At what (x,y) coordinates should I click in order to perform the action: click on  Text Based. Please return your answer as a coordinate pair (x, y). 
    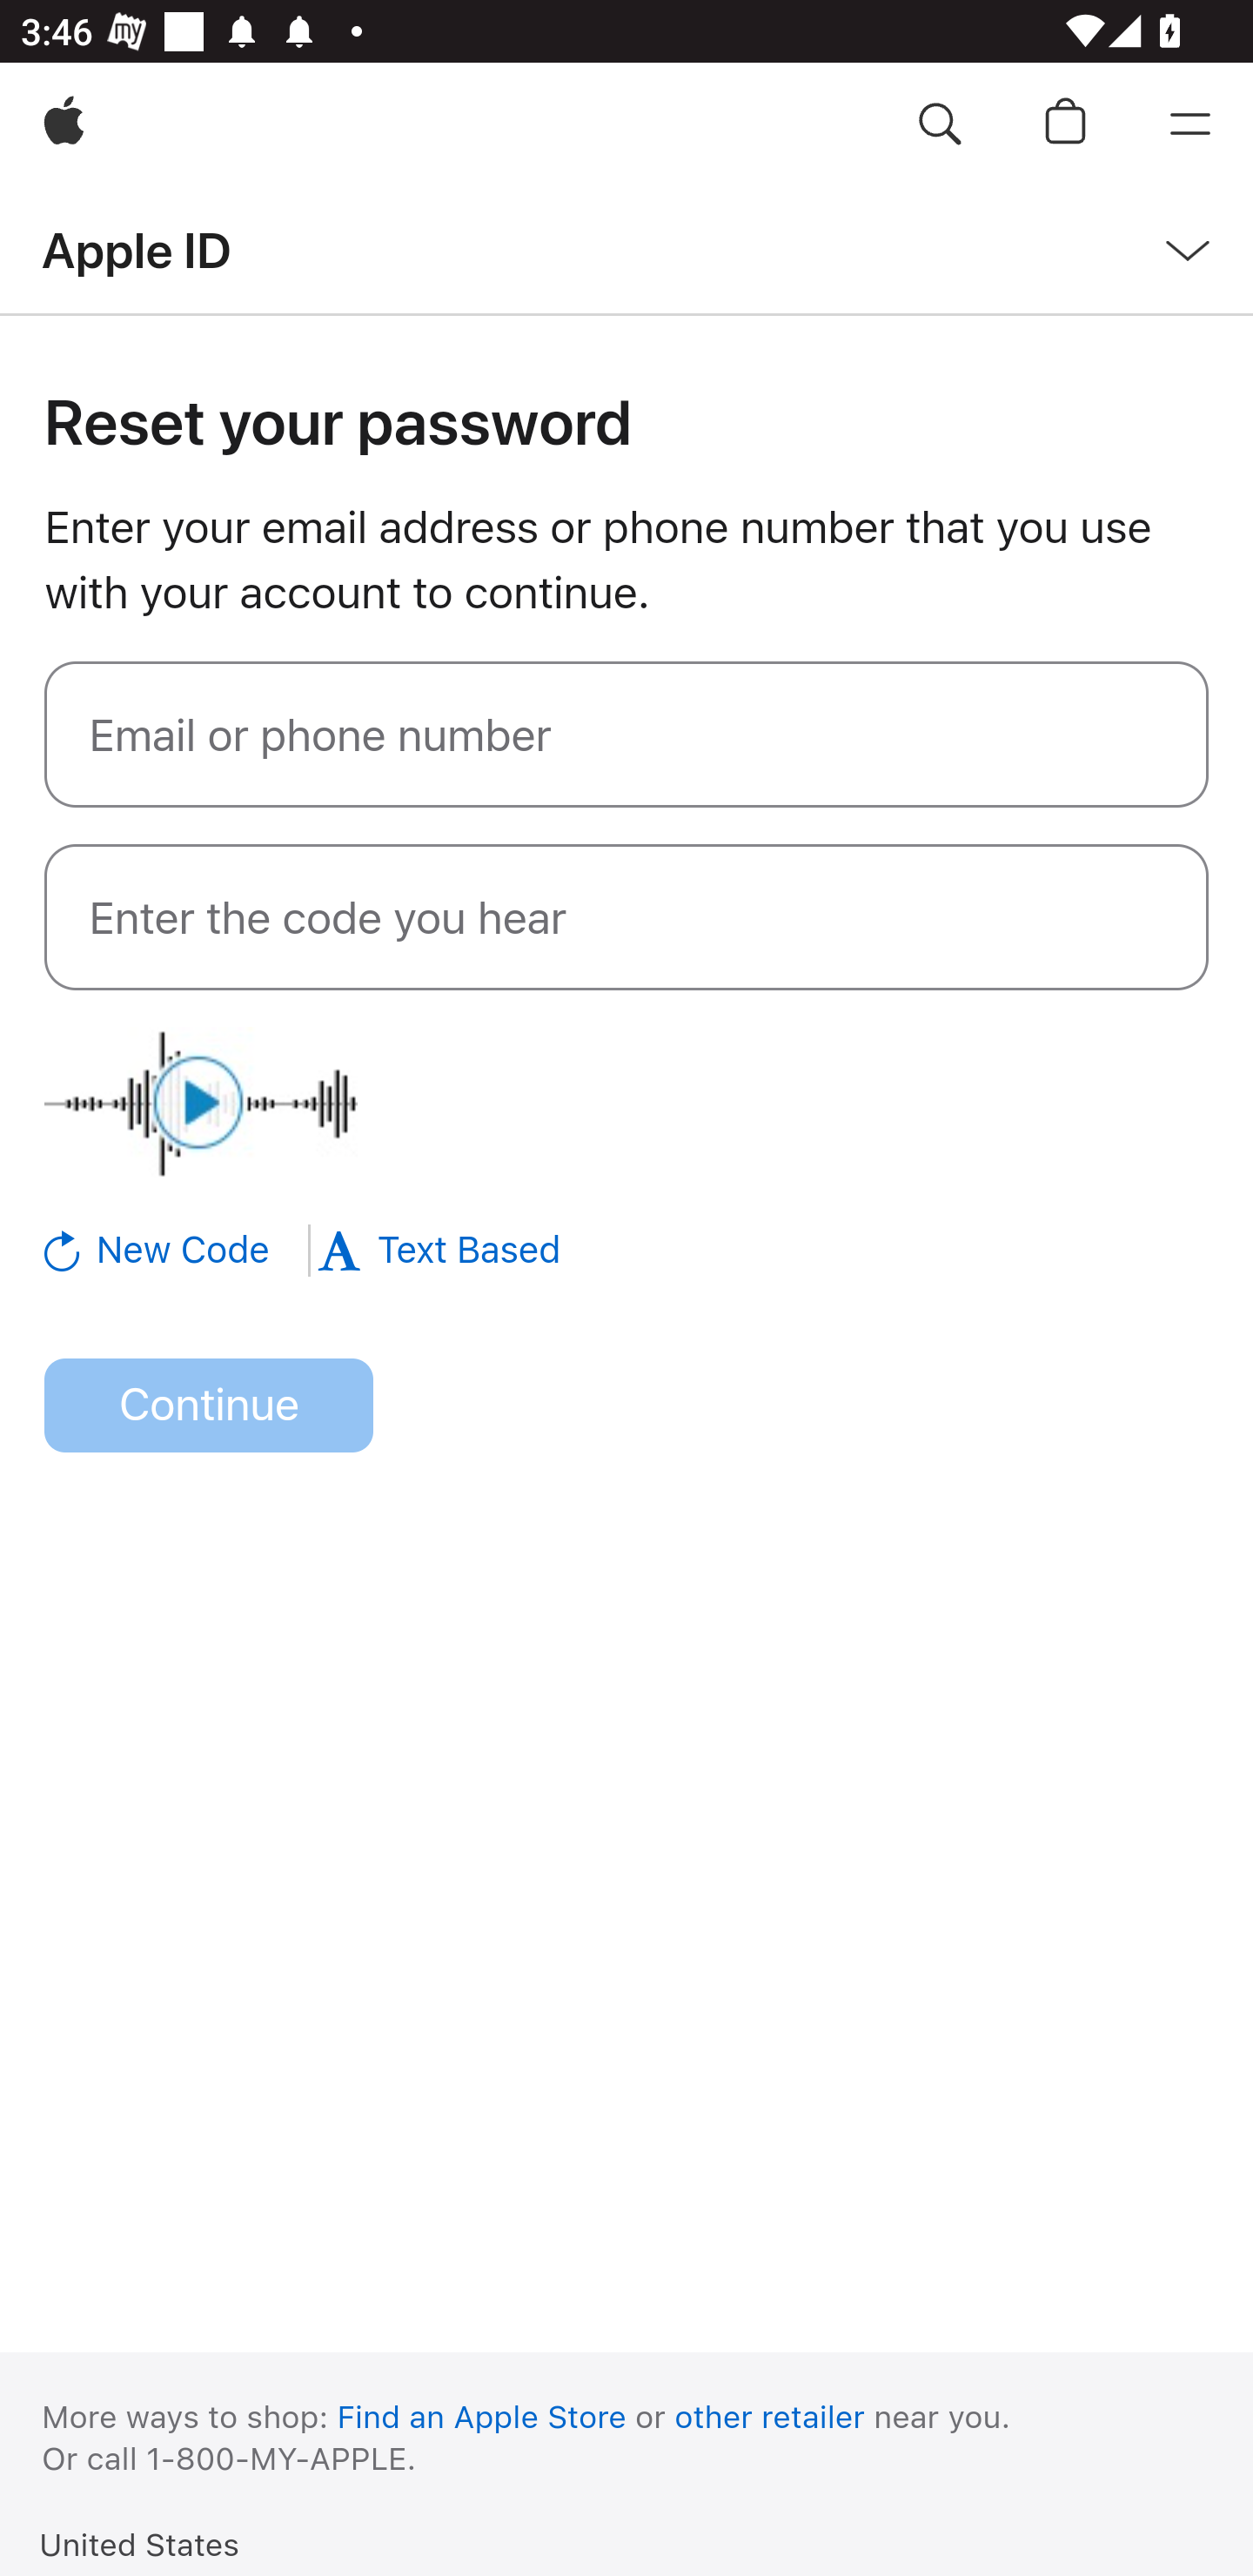
    Looking at the image, I should click on (439, 1250).